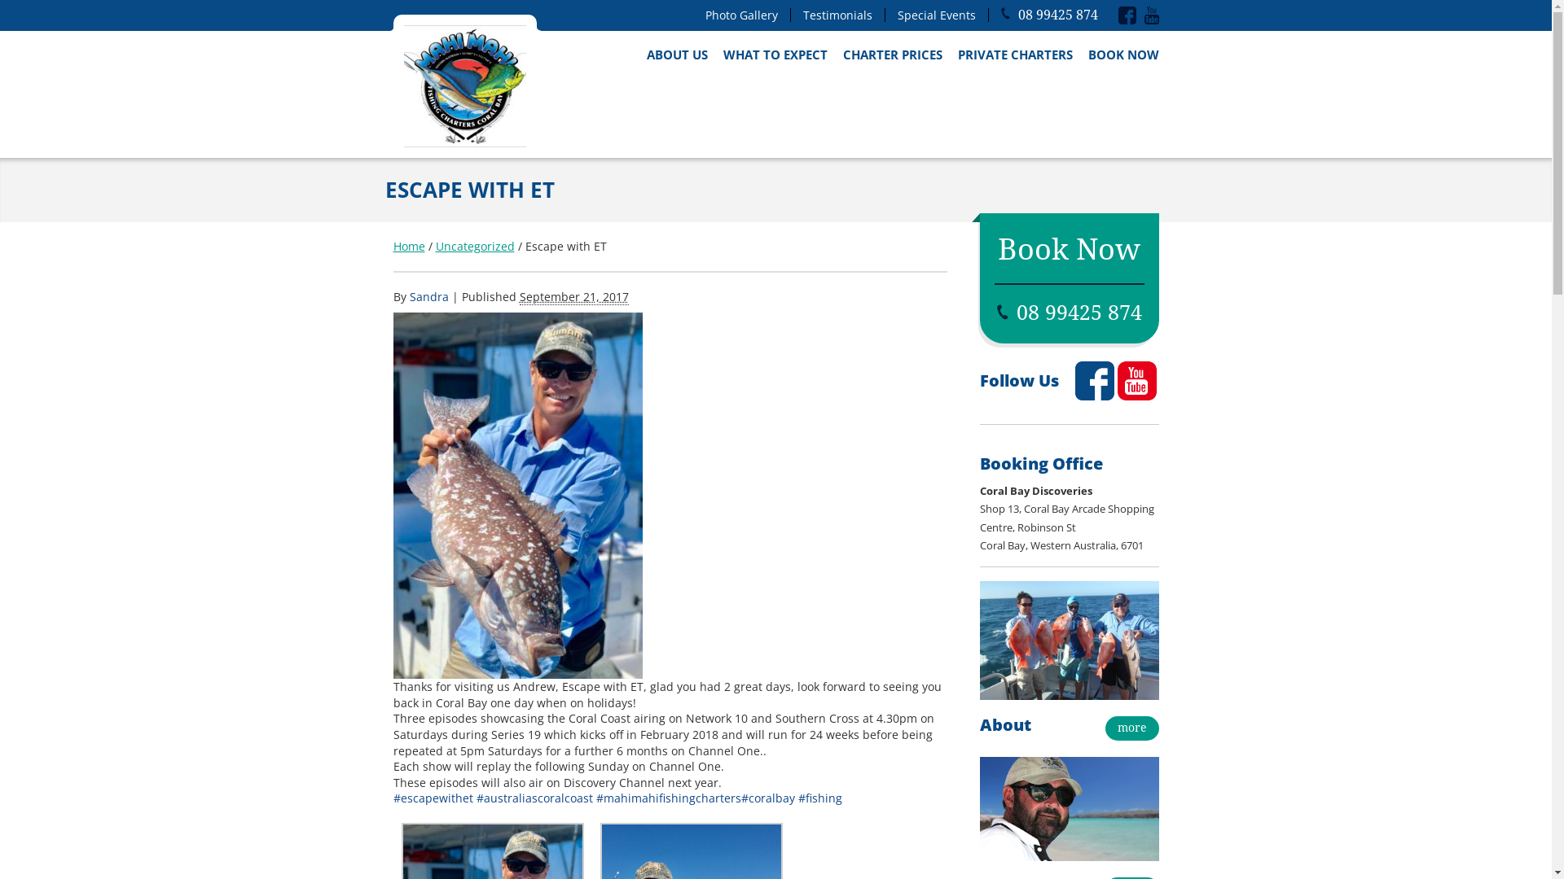  Describe the element at coordinates (1015, 55) in the screenshot. I see `PRIVATE CHARTERS` at that location.